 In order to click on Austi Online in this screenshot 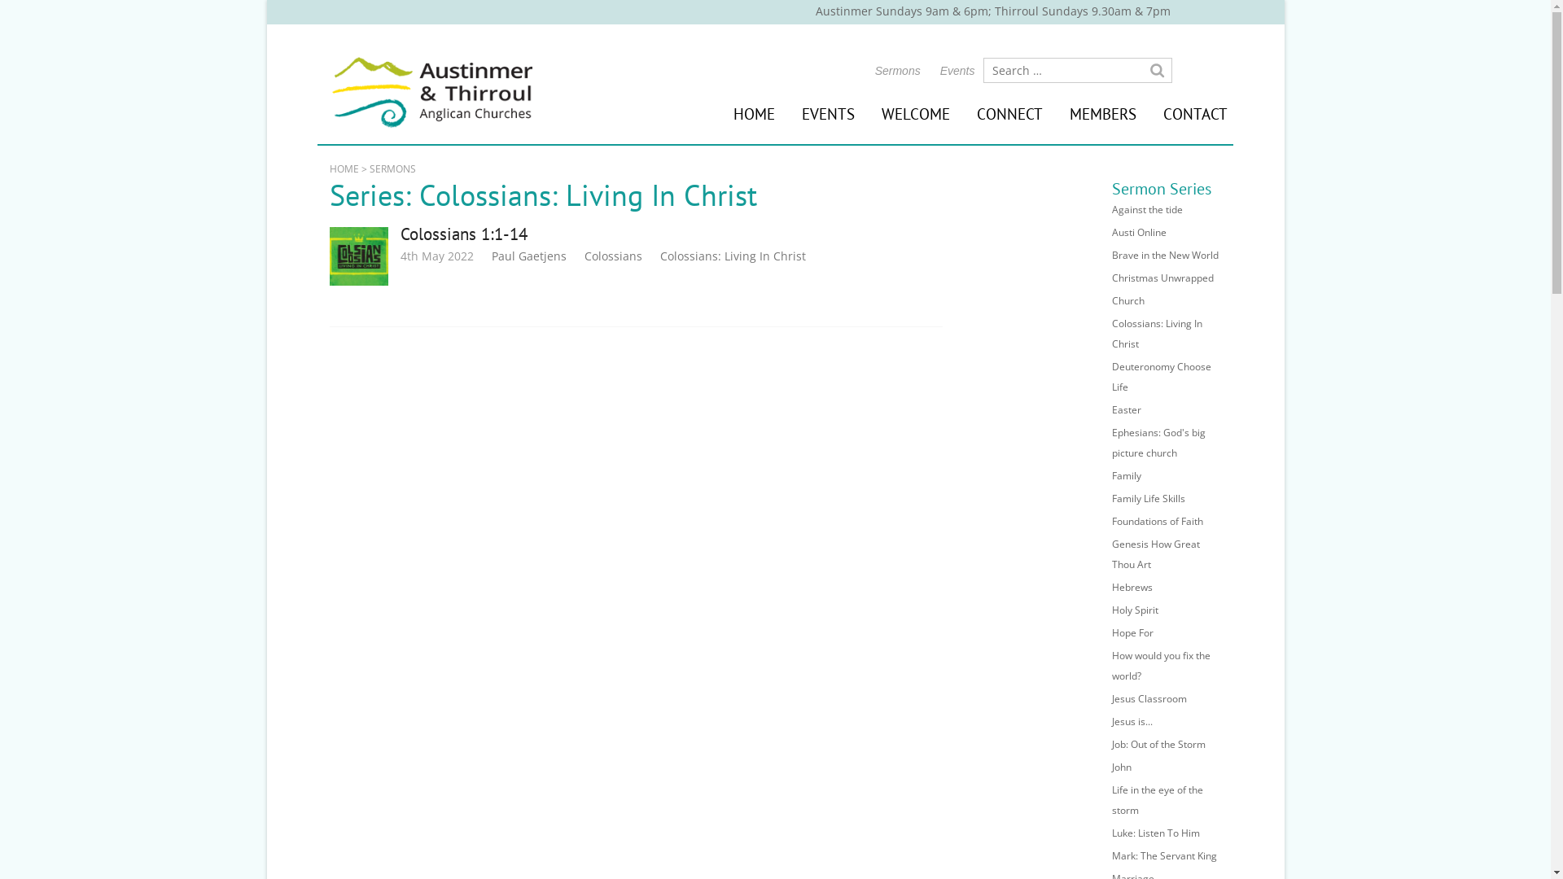, I will do `click(1140, 233)`.